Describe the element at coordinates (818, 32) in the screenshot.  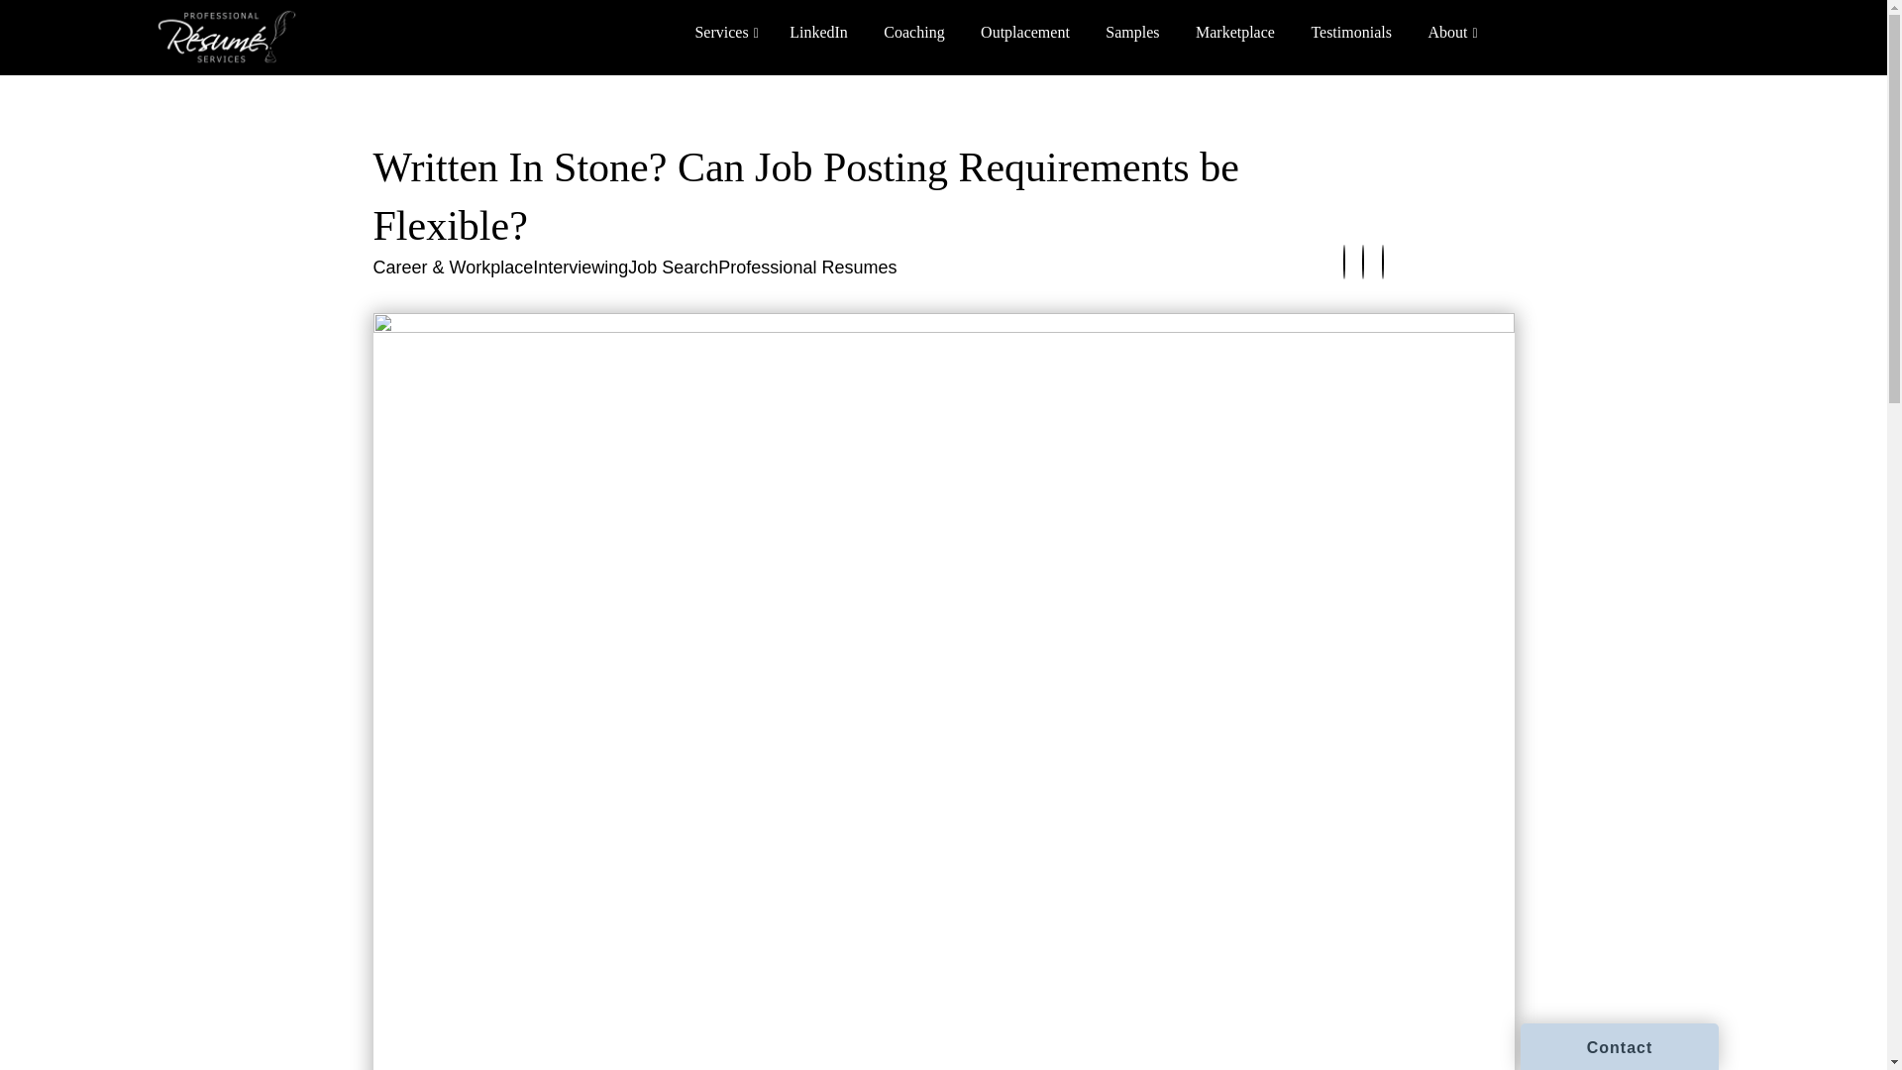
I see `LinkedIn` at that location.